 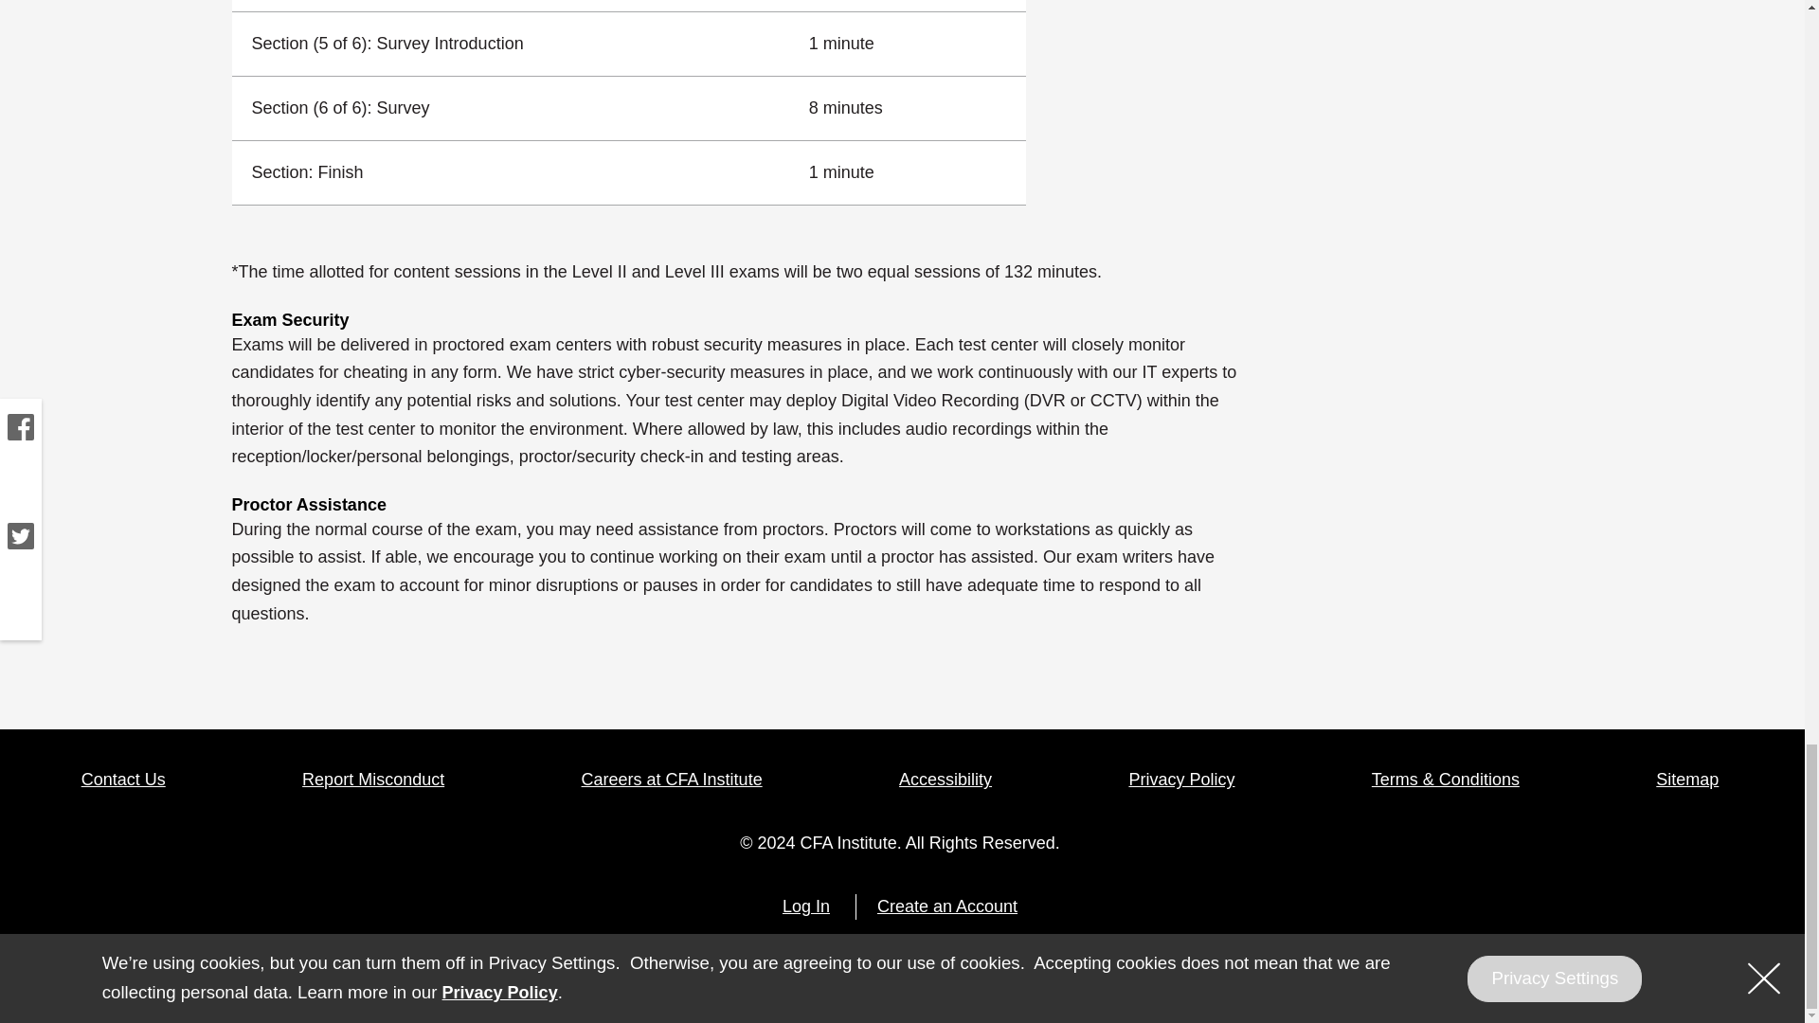 What do you see at coordinates (1445, 781) in the screenshot?
I see `Terms and Conditions` at bounding box center [1445, 781].